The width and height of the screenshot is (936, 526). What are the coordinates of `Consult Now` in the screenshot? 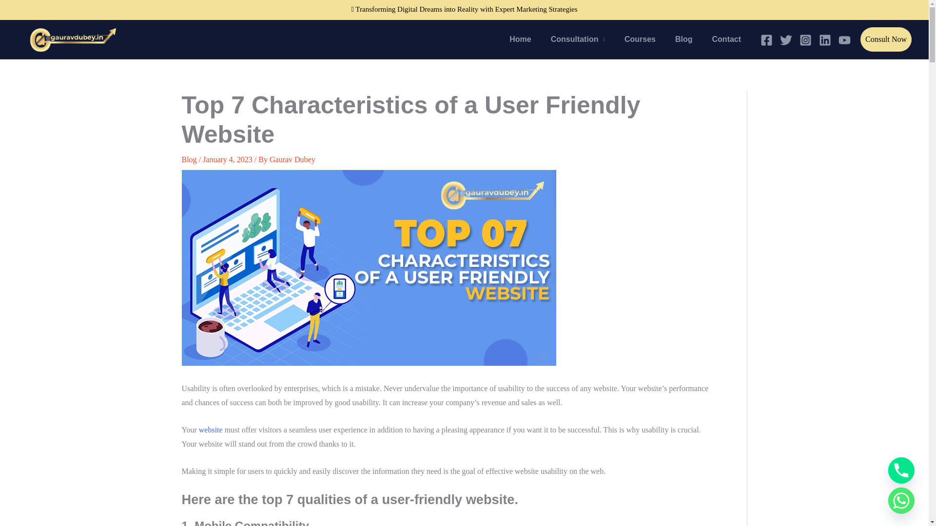 It's located at (886, 39).